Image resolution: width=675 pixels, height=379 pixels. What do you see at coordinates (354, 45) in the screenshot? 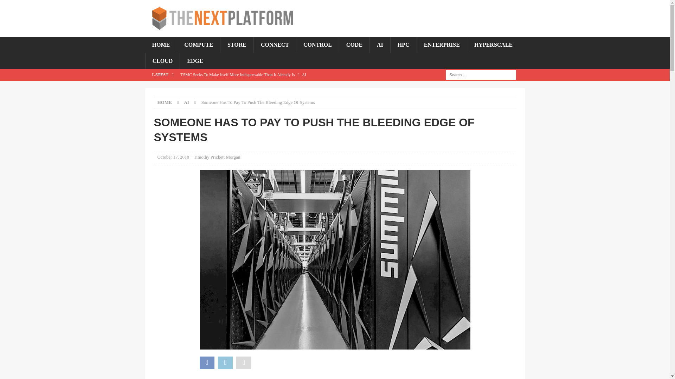
I see `CODE` at bounding box center [354, 45].